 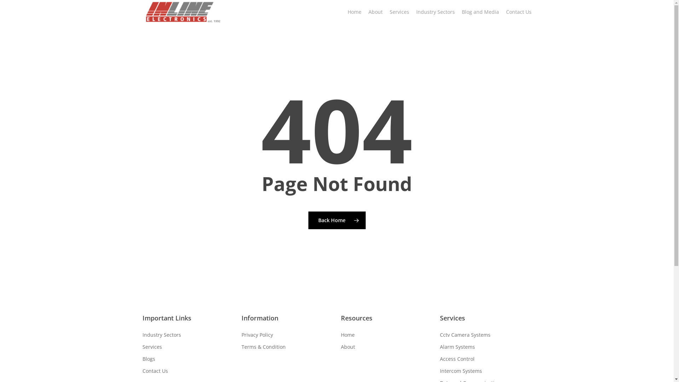 What do you see at coordinates (435, 12) in the screenshot?
I see `Industry Sectors` at bounding box center [435, 12].